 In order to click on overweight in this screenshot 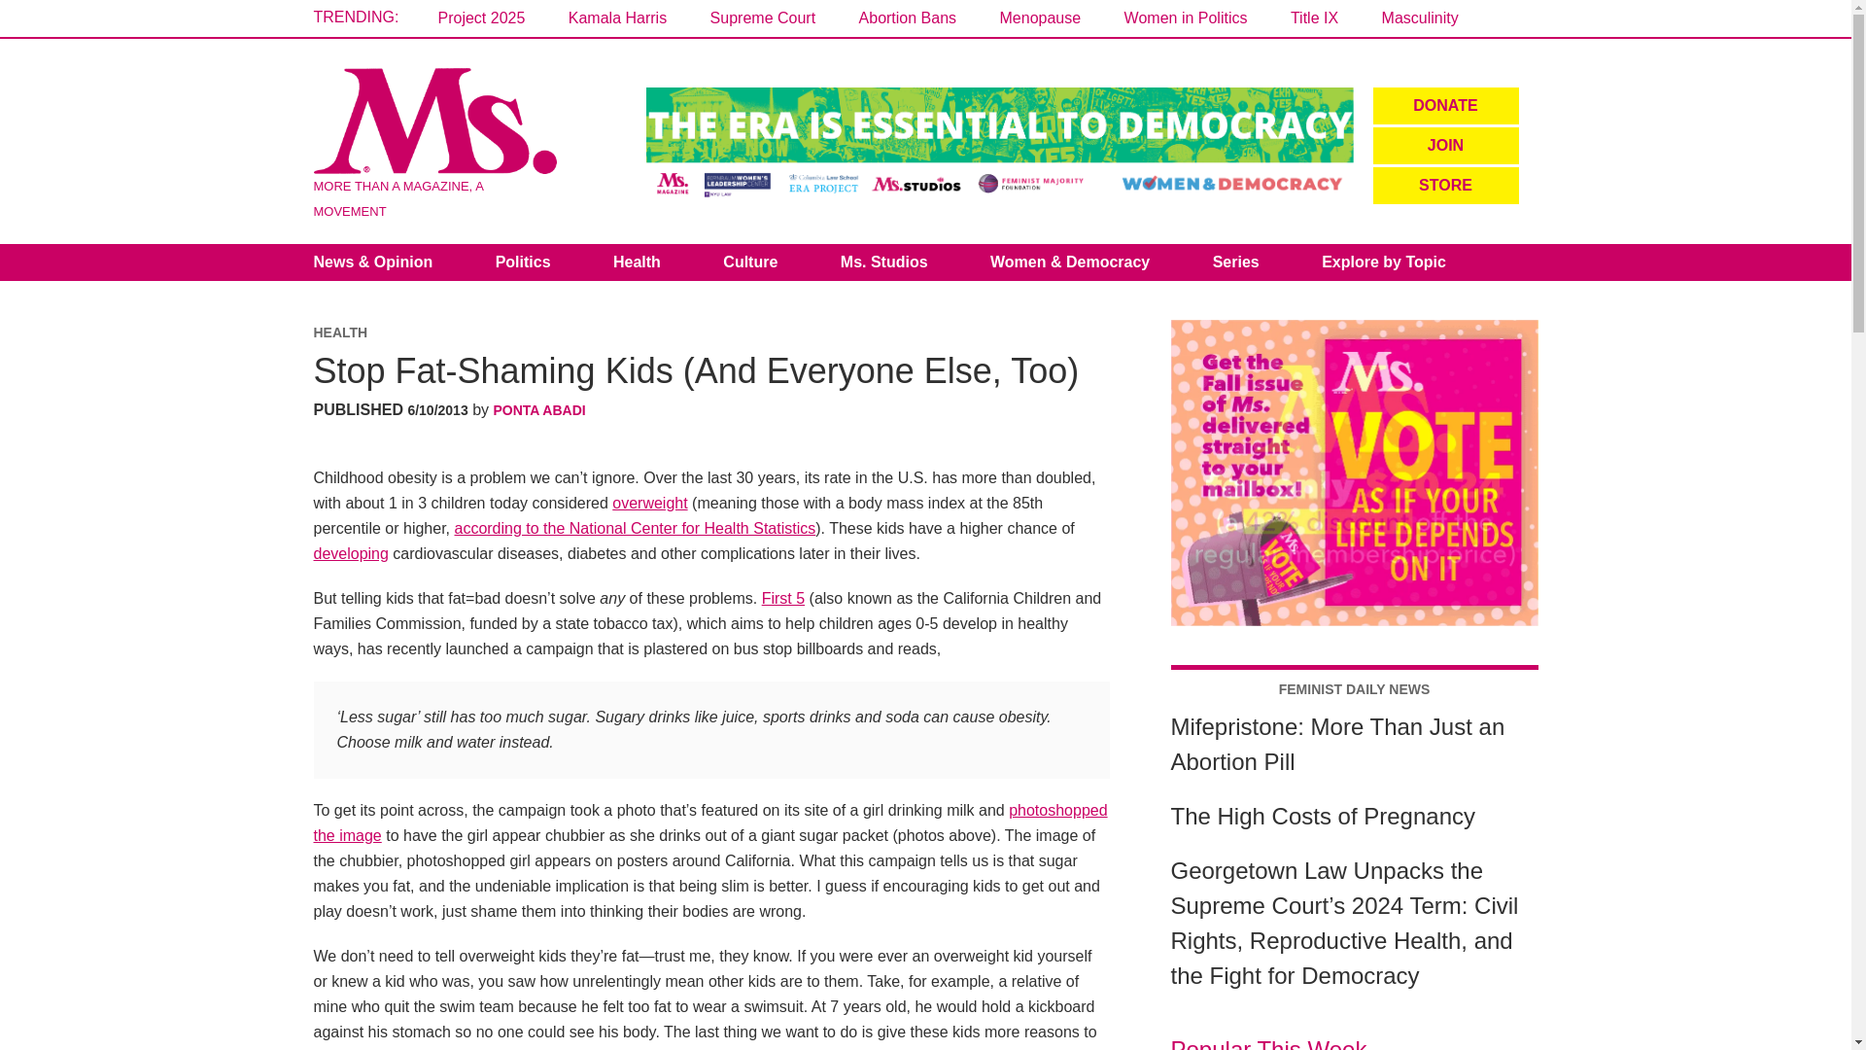, I will do `click(649, 502)`.